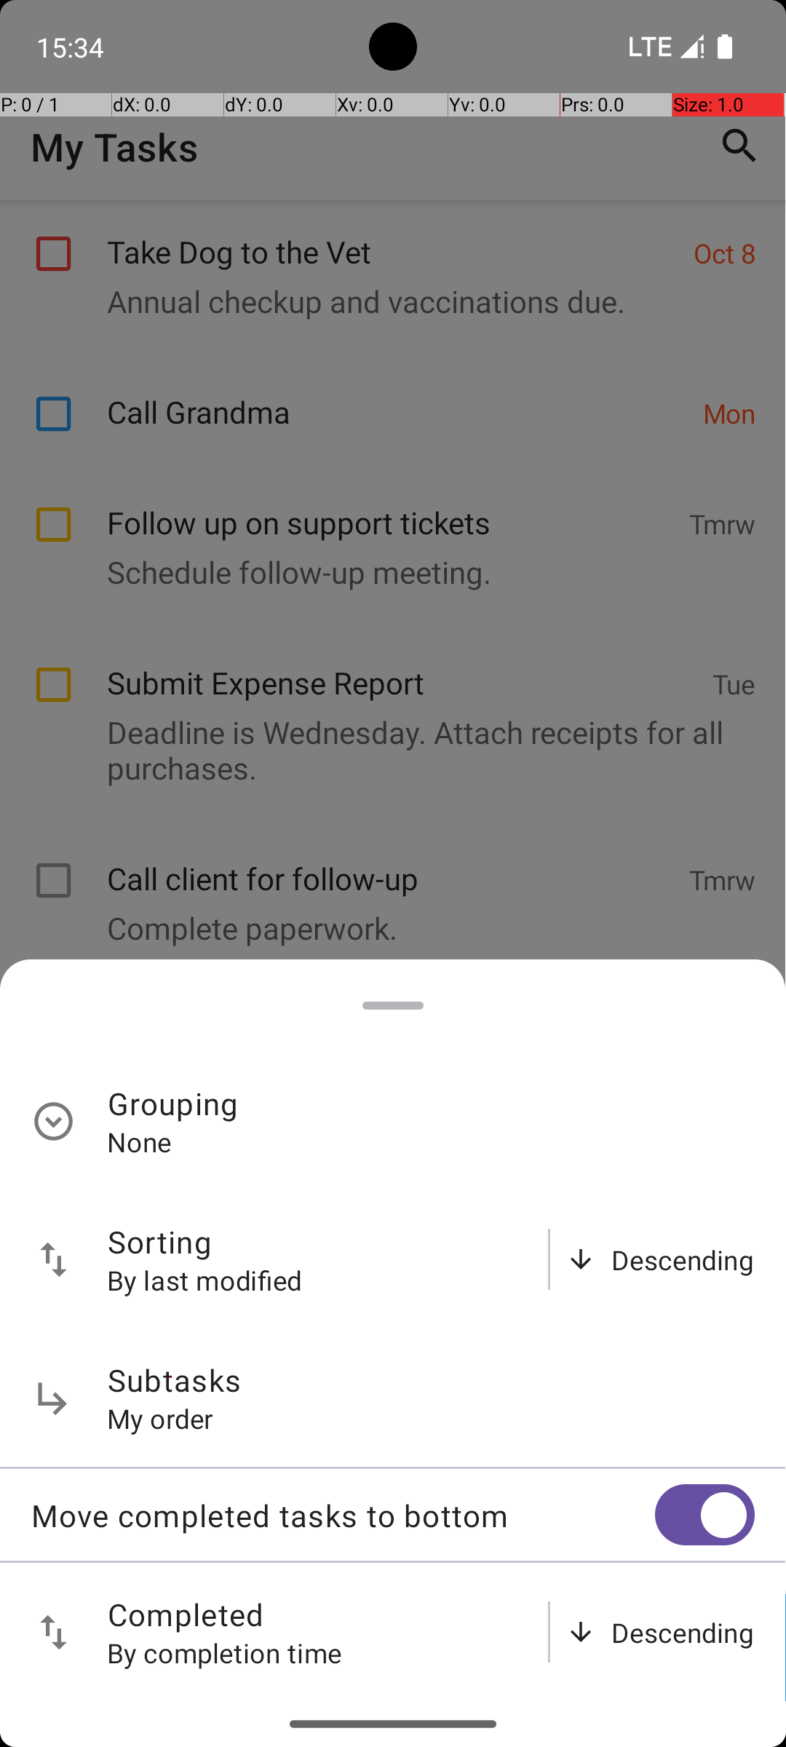  What do you see at coordinates (343, 1516) in the screenshot?
I see `Move completed tasks to bottom` at bounding box center [343, 1516].